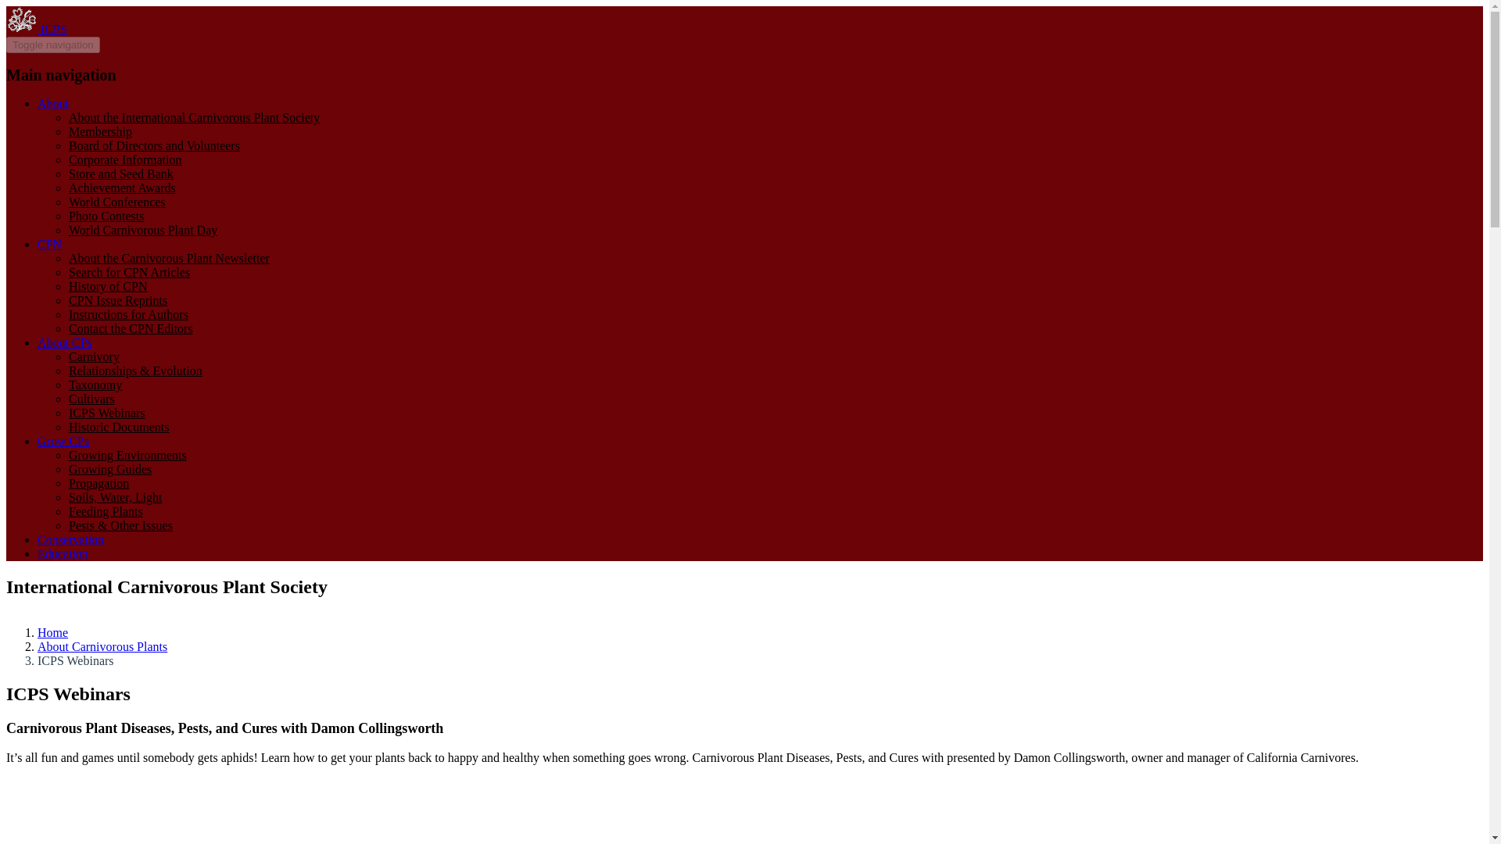 This screenshot has width=1501, height=844. Describe the element at coordinates (125, 159) in the screenshot. I see `ICPS Corporate Information` at that location.